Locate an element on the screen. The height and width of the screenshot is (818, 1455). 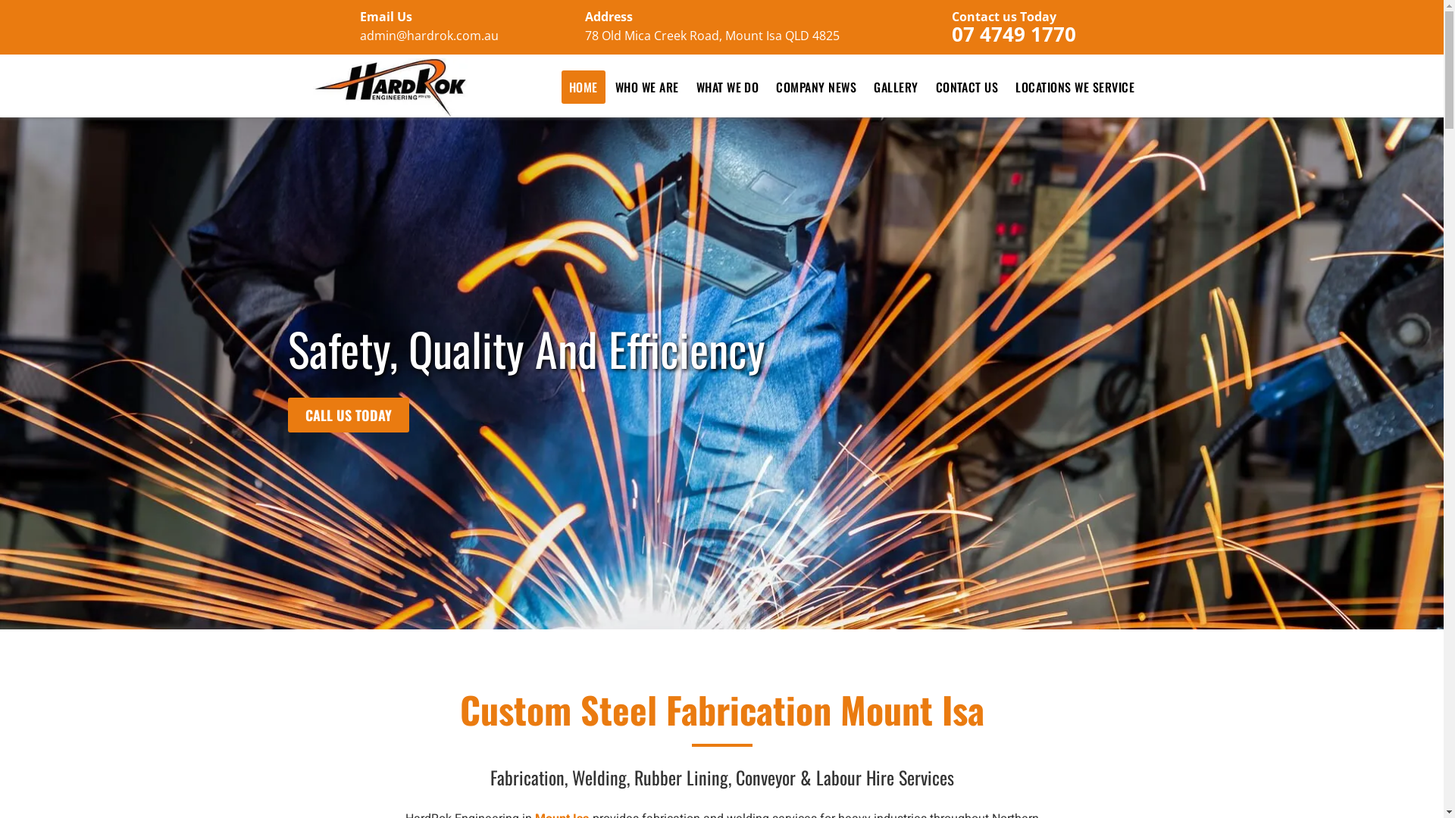
GALLERY is located at coordinates (896, 87).